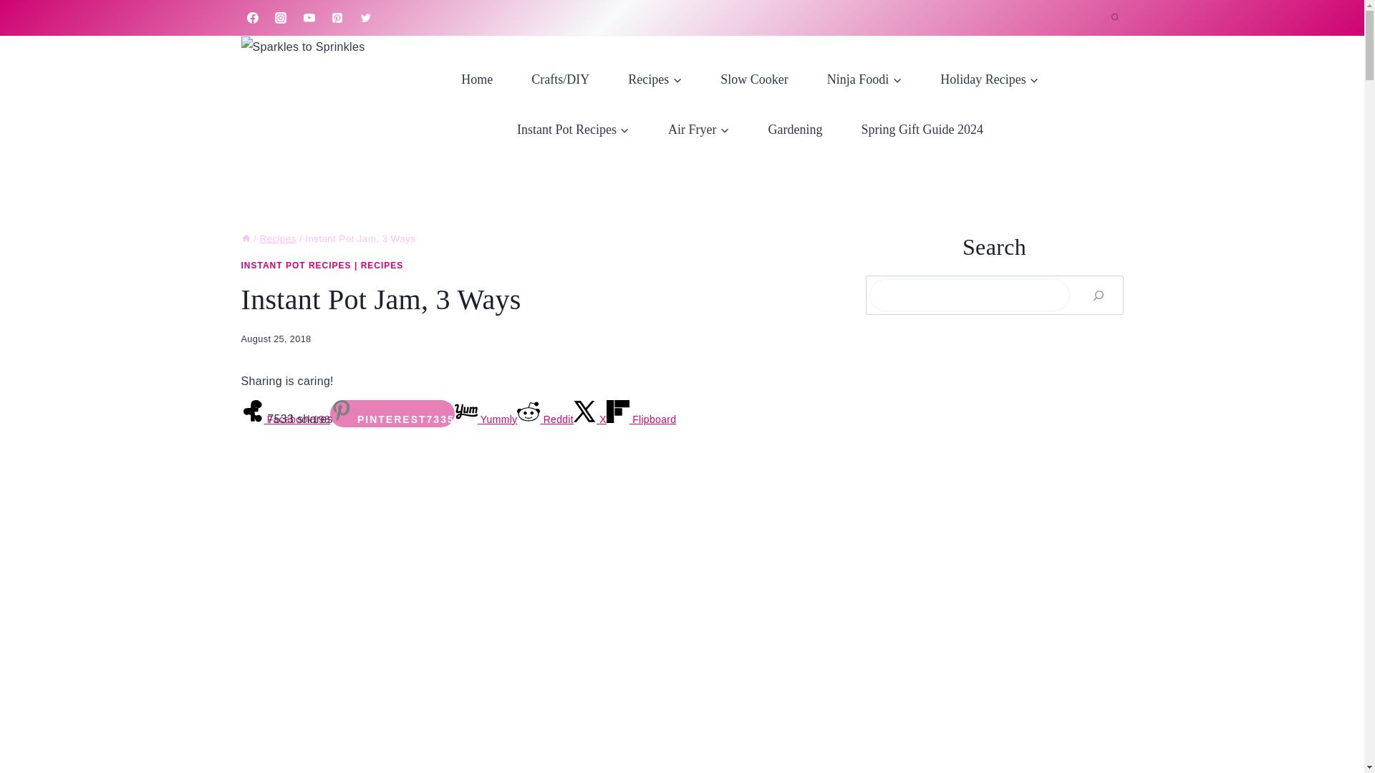 The width and height of the screenshot is (1375, 773). I want to click on Share on Yummly, so click(486, 419).